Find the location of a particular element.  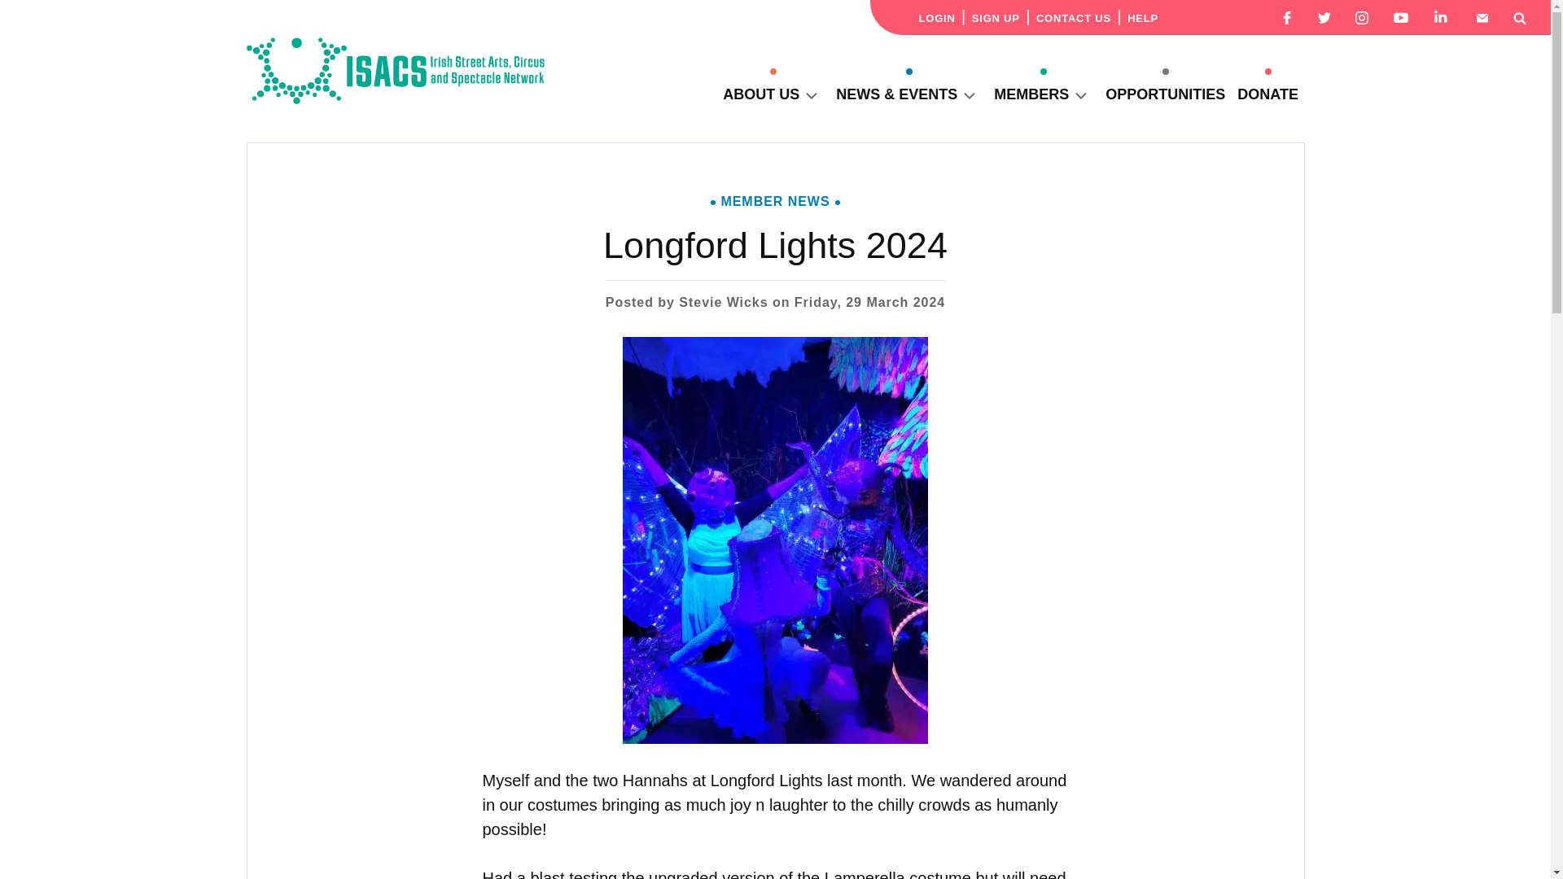

Open menu is located at coordinates (969, 94).